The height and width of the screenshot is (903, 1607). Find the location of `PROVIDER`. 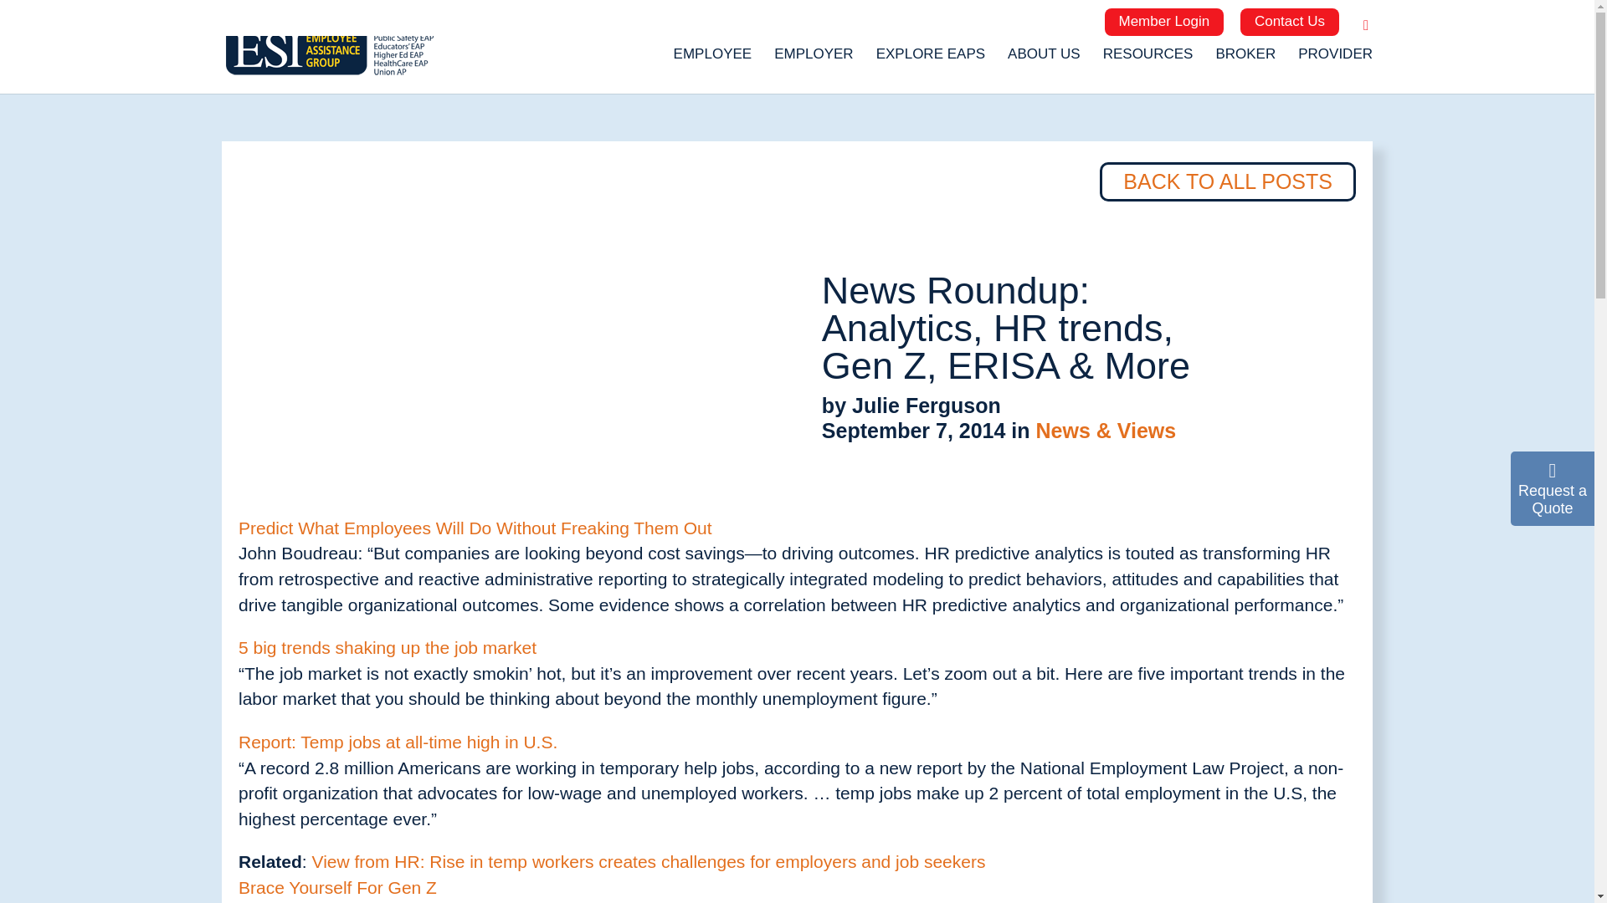

PROVIDER is located at coordinates (1335, 60).